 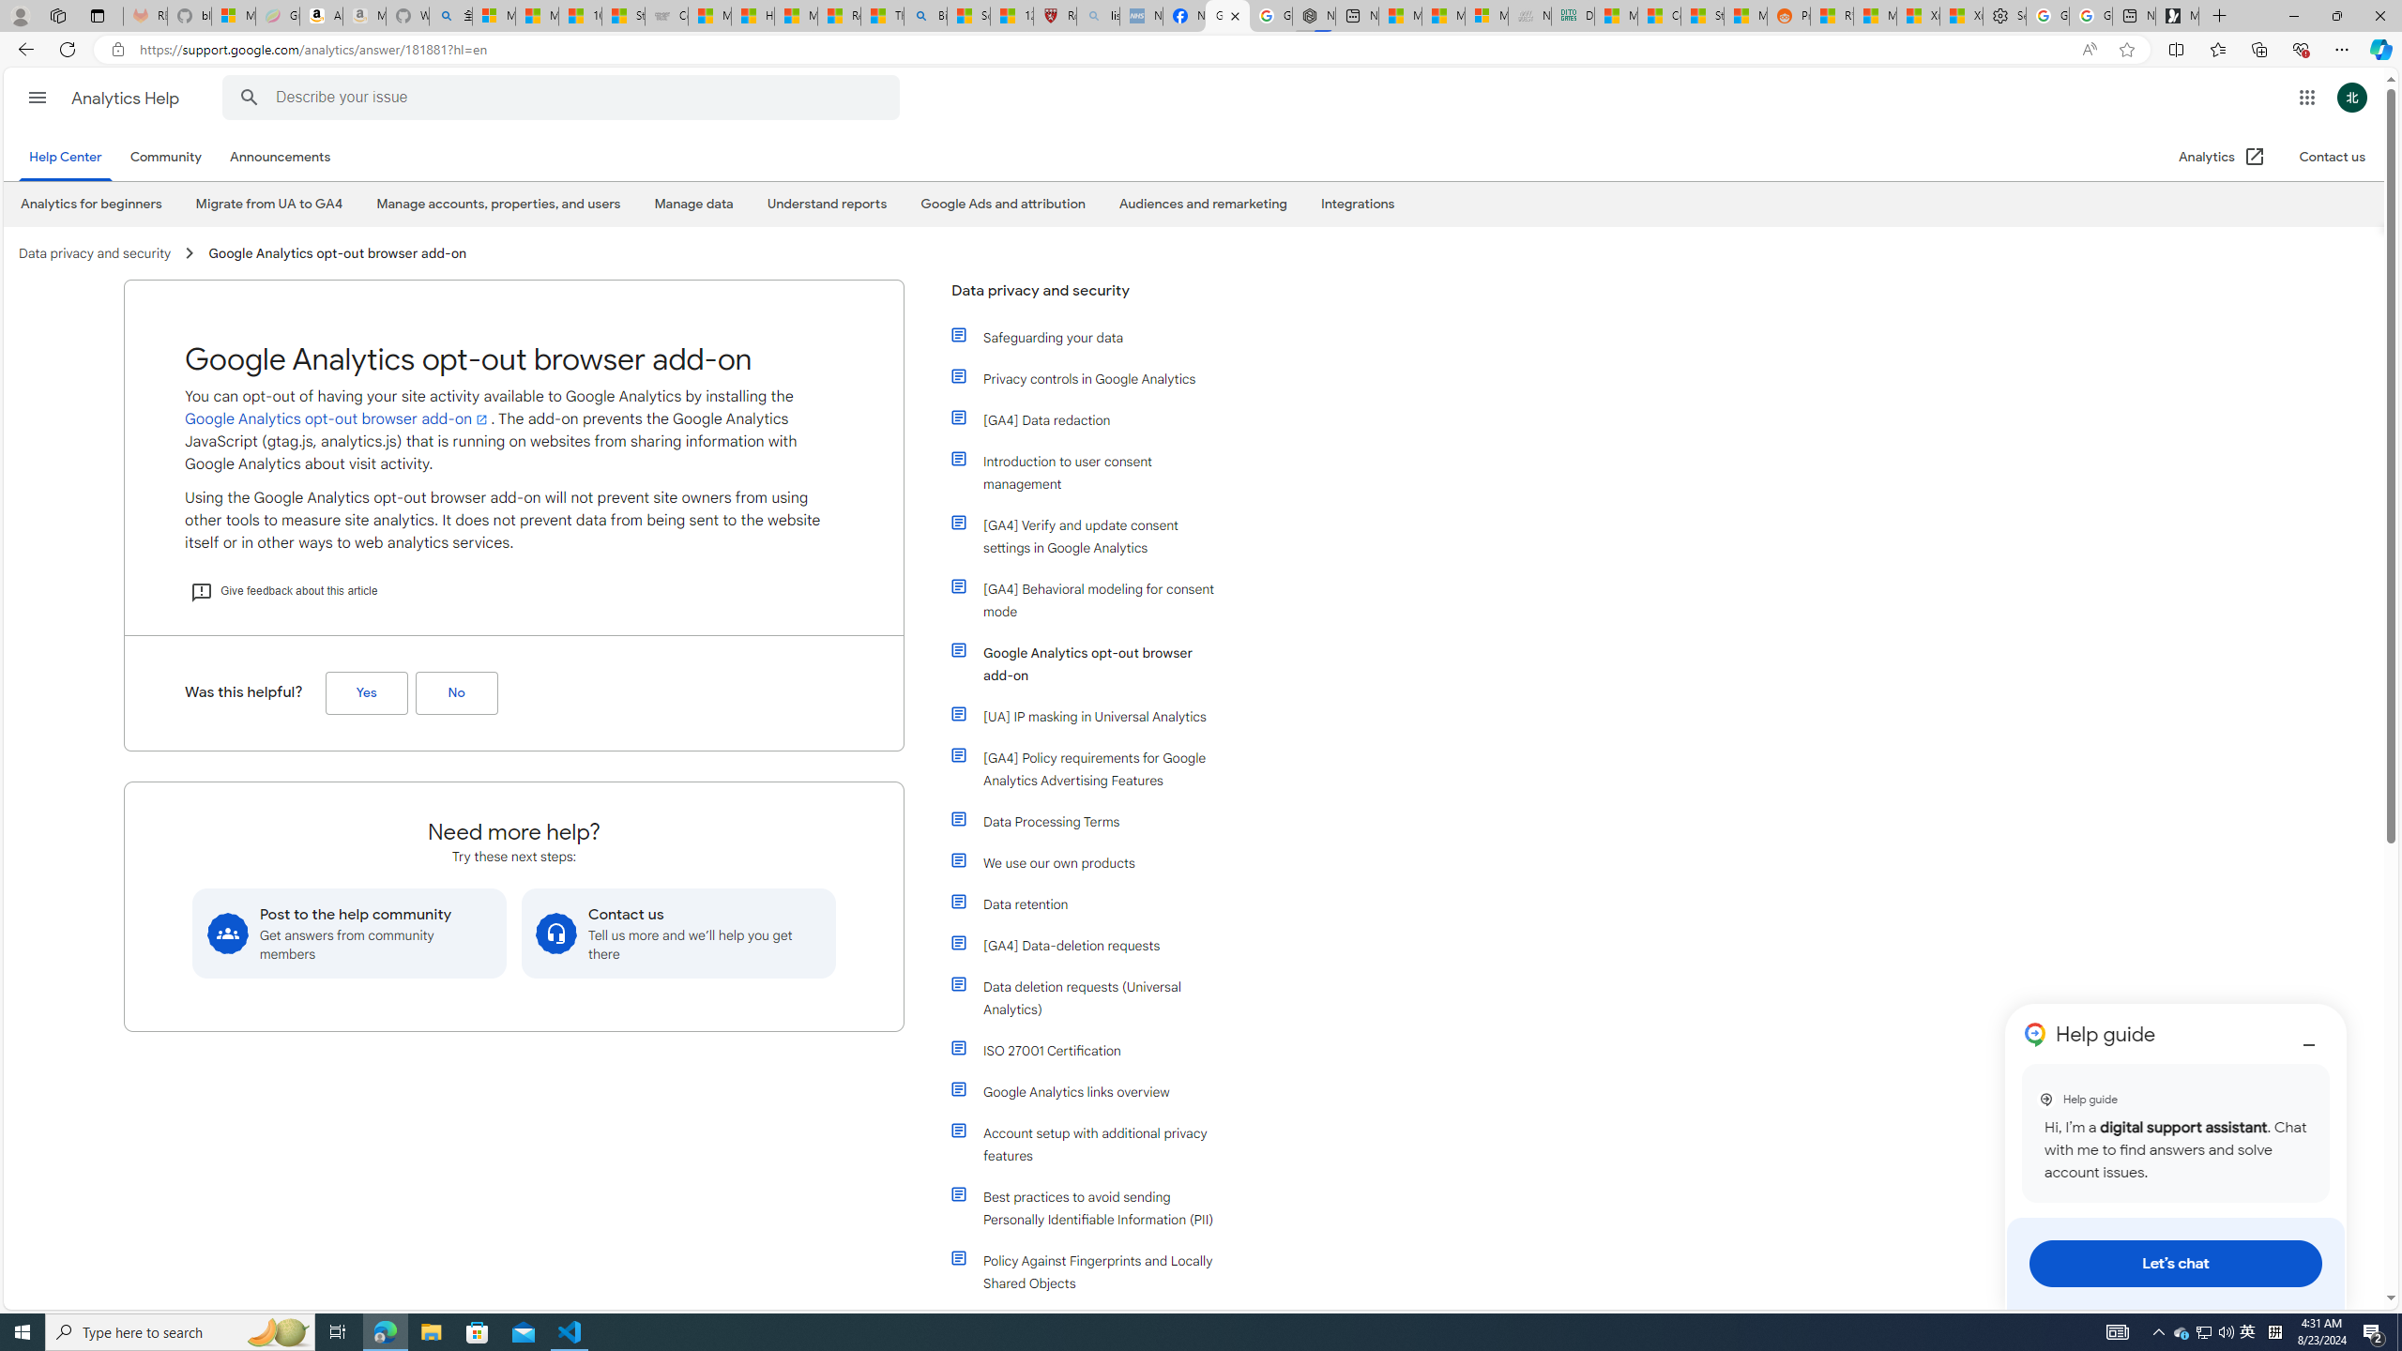 What do you see at coordinates (1056, 16) in the screenshot?
I see `Robert H. Shmerling, MD - Harvard Health` at bounding box center [1056, 16].